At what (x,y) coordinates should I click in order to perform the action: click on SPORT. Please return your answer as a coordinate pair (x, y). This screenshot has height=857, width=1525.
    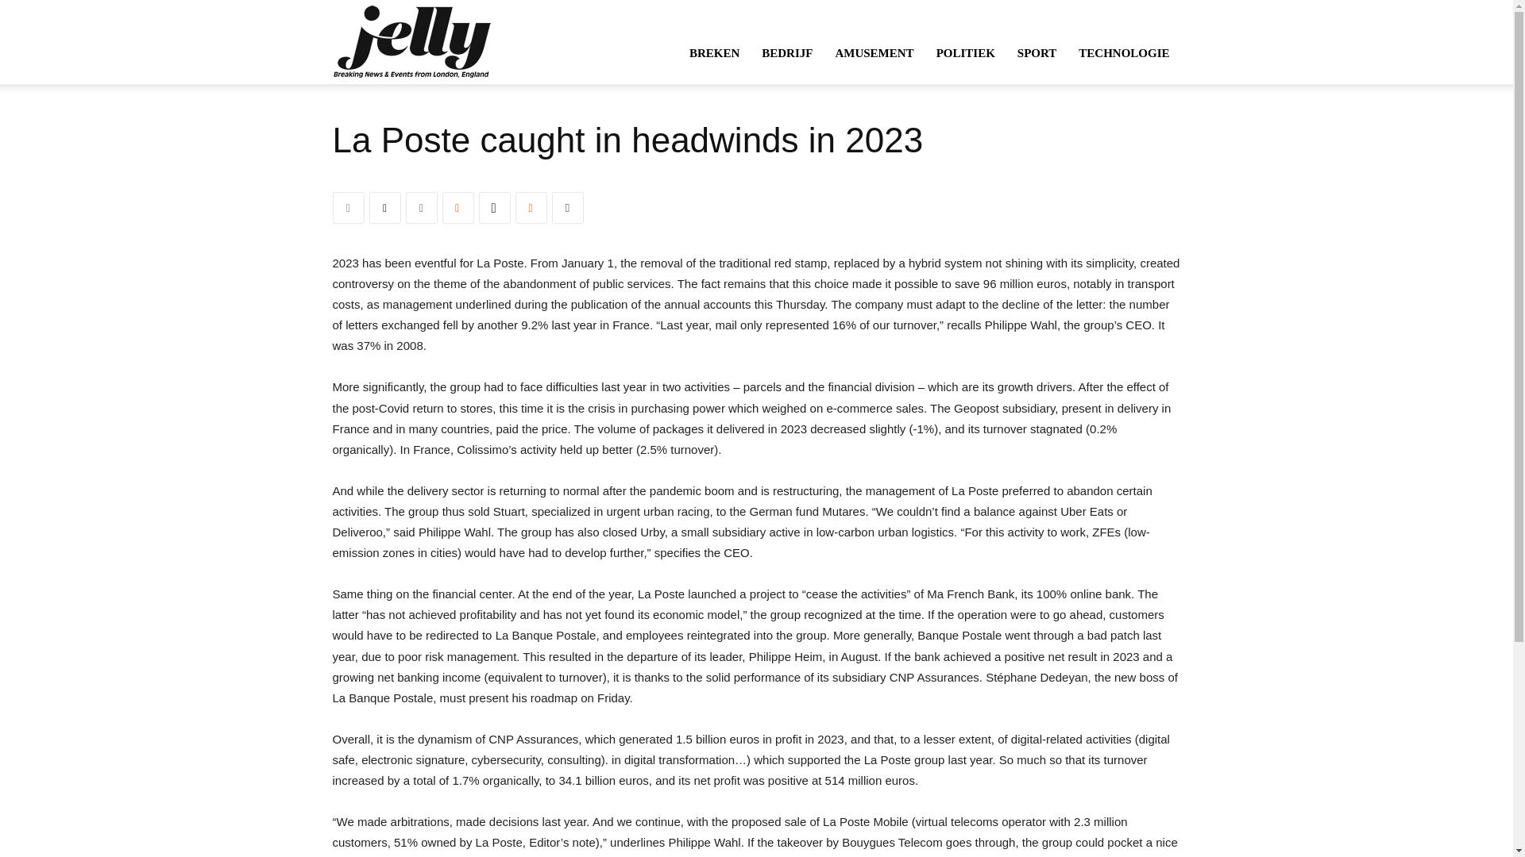
    Looking at the image, I should click on (1037, 52).